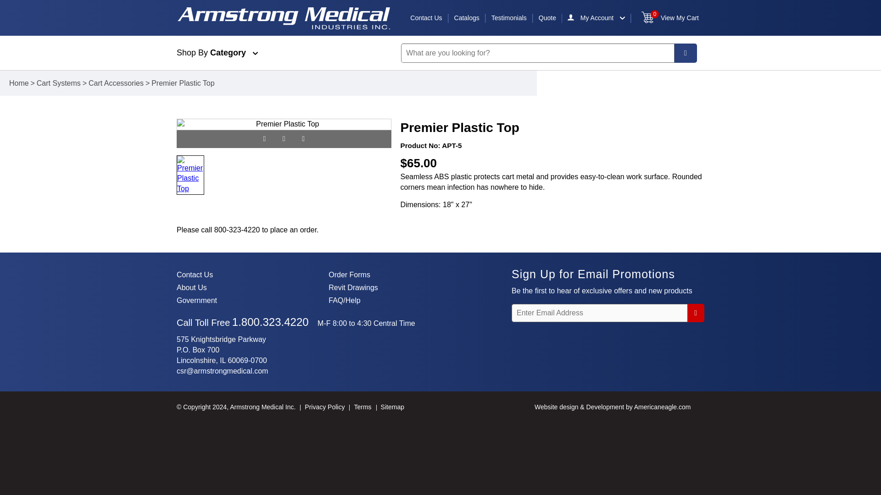 Image resolution: width=881 pixels, height=495 pixels. Describe the element at coordinates (663, 407) in the screenshot. I see `Americaneagle.com` at that location.